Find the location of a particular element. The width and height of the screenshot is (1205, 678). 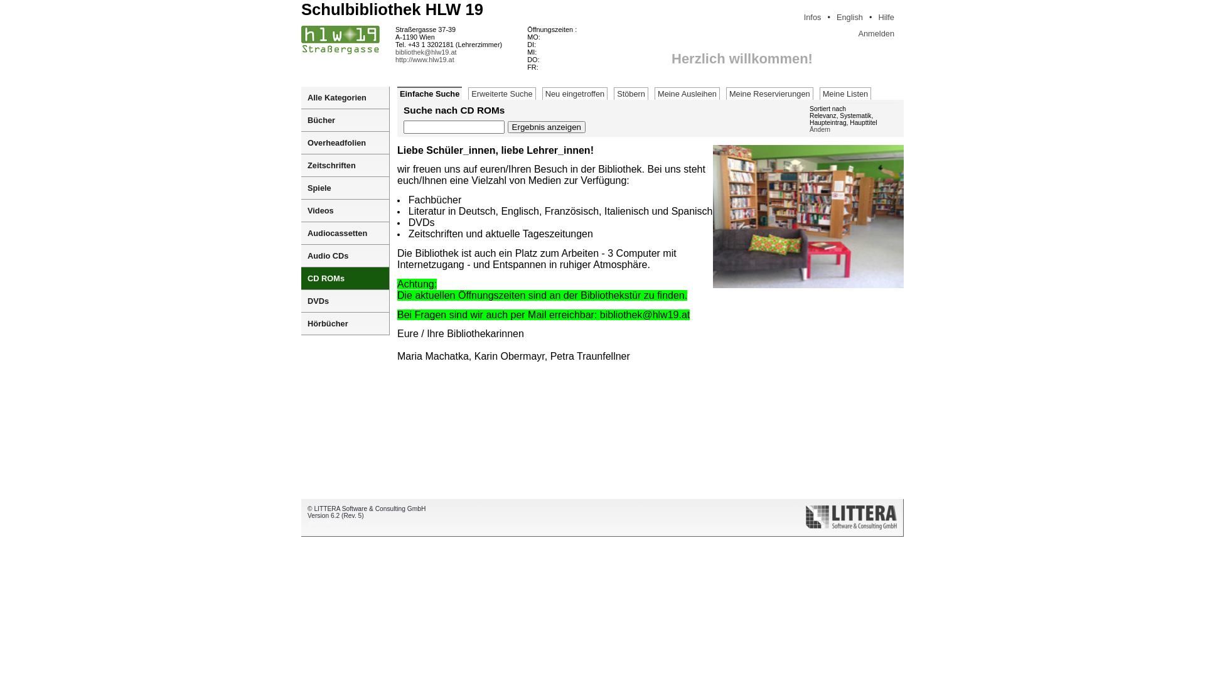

Erweiterte Suche is located at coordinates (502, 94).